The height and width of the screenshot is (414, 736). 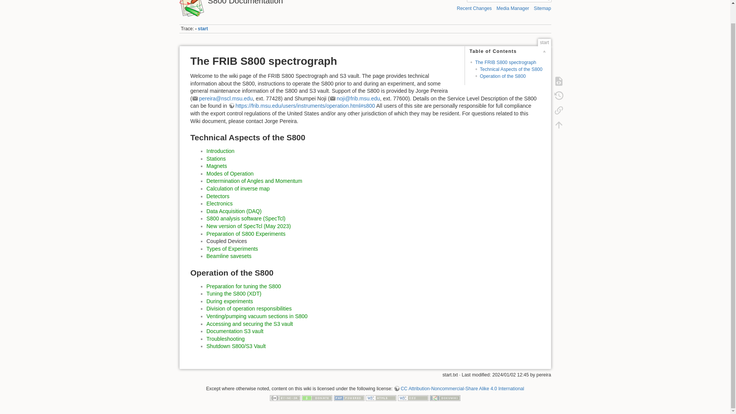 I want to click on Sitemap, so click(x=543, y=8).